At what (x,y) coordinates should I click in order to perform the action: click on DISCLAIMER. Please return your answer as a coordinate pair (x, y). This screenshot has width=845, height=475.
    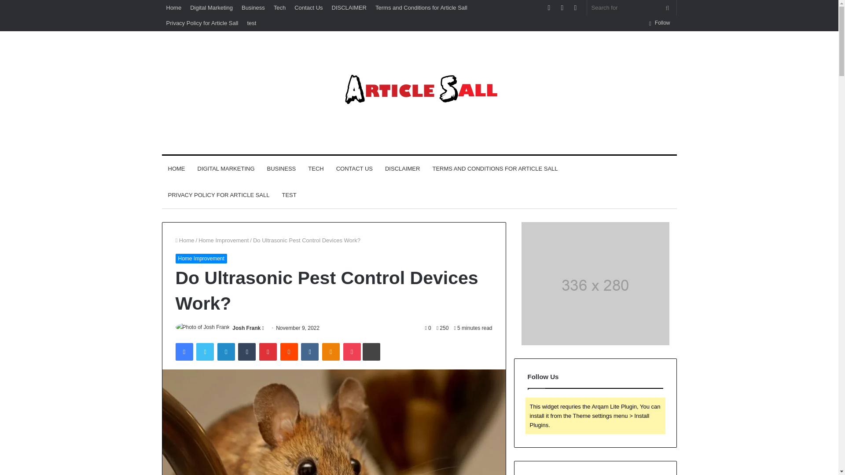
    Looking at the image, I should click on (349, 7).